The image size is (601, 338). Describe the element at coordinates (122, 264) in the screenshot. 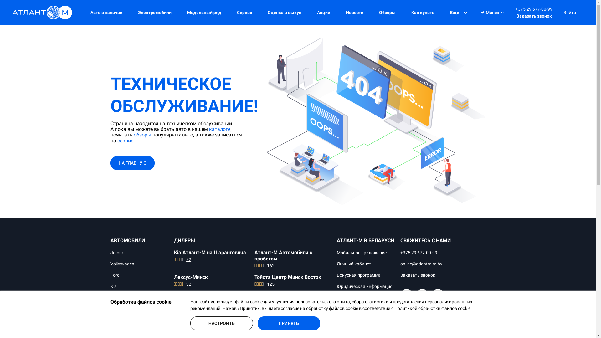

I see `Volkswagen` at that location.